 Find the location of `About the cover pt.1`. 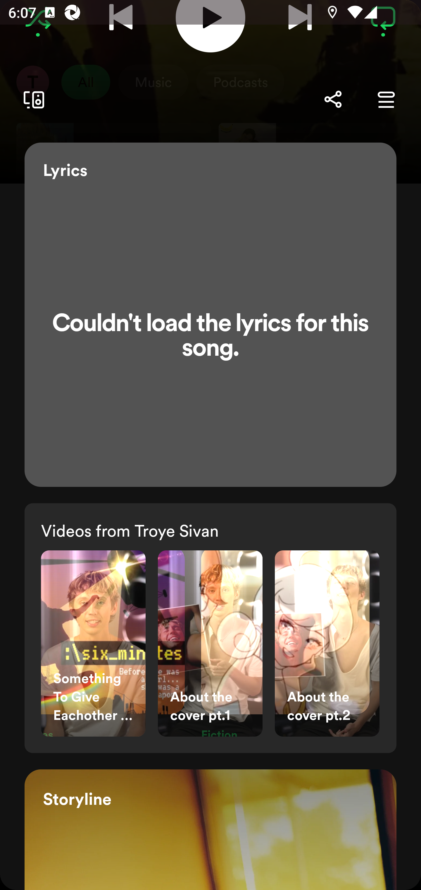

About the cover pt.1 is located at coordinates (210, 643).